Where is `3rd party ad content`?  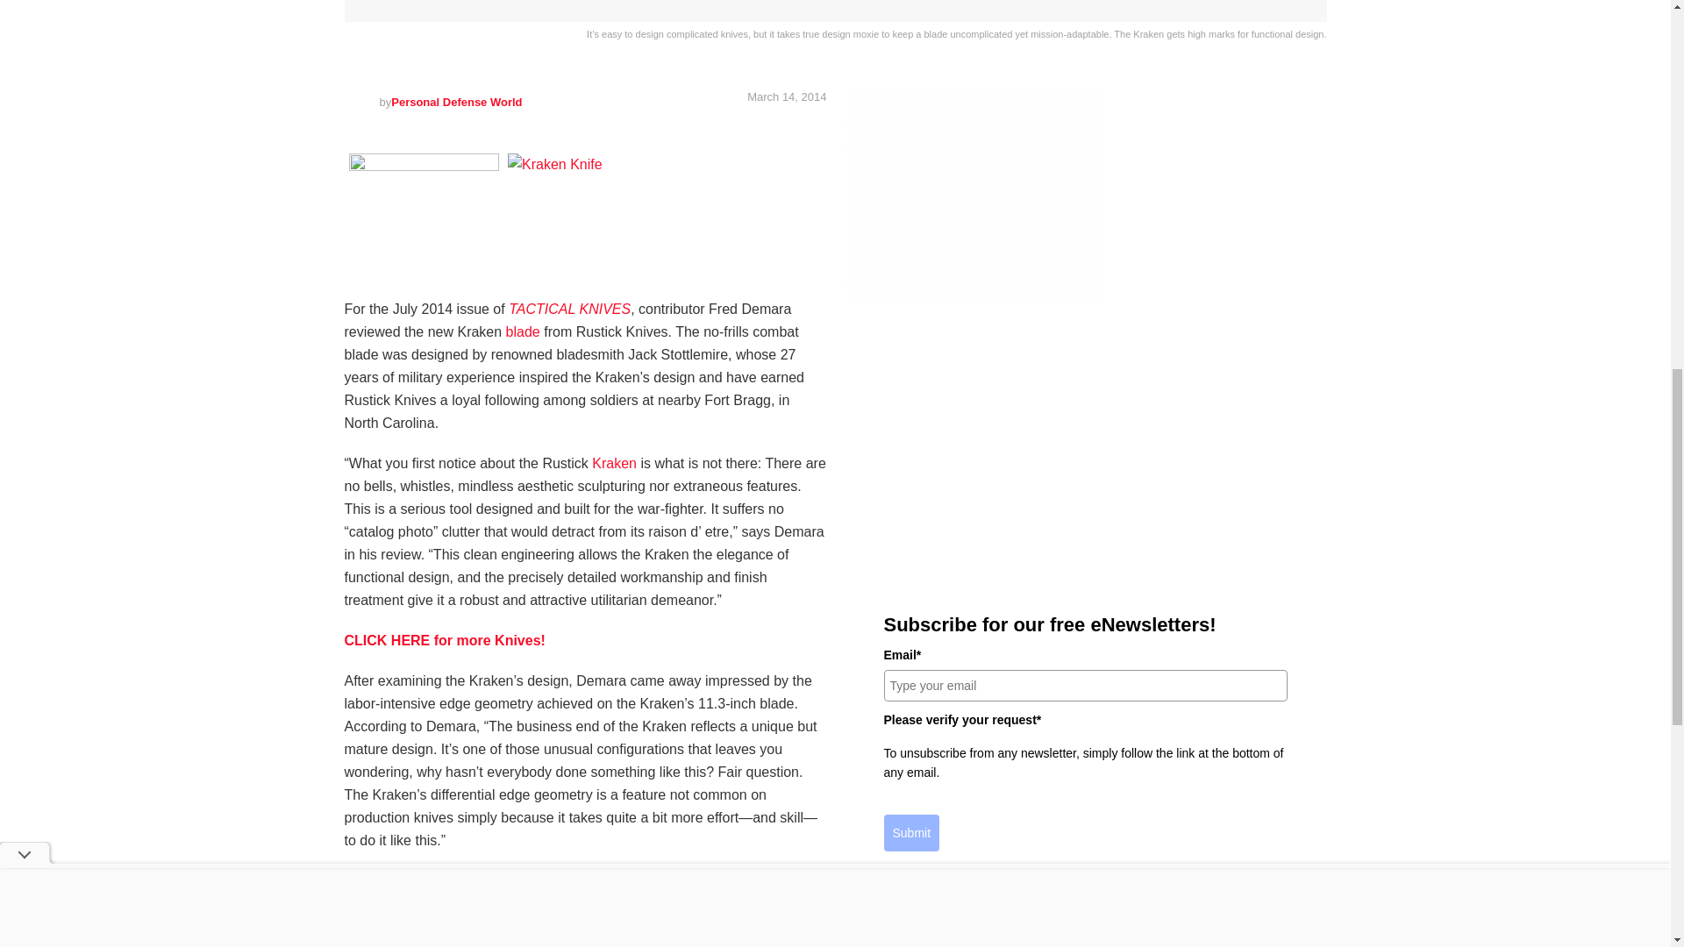
3rd party ad content is located at coordinates (974, 196).